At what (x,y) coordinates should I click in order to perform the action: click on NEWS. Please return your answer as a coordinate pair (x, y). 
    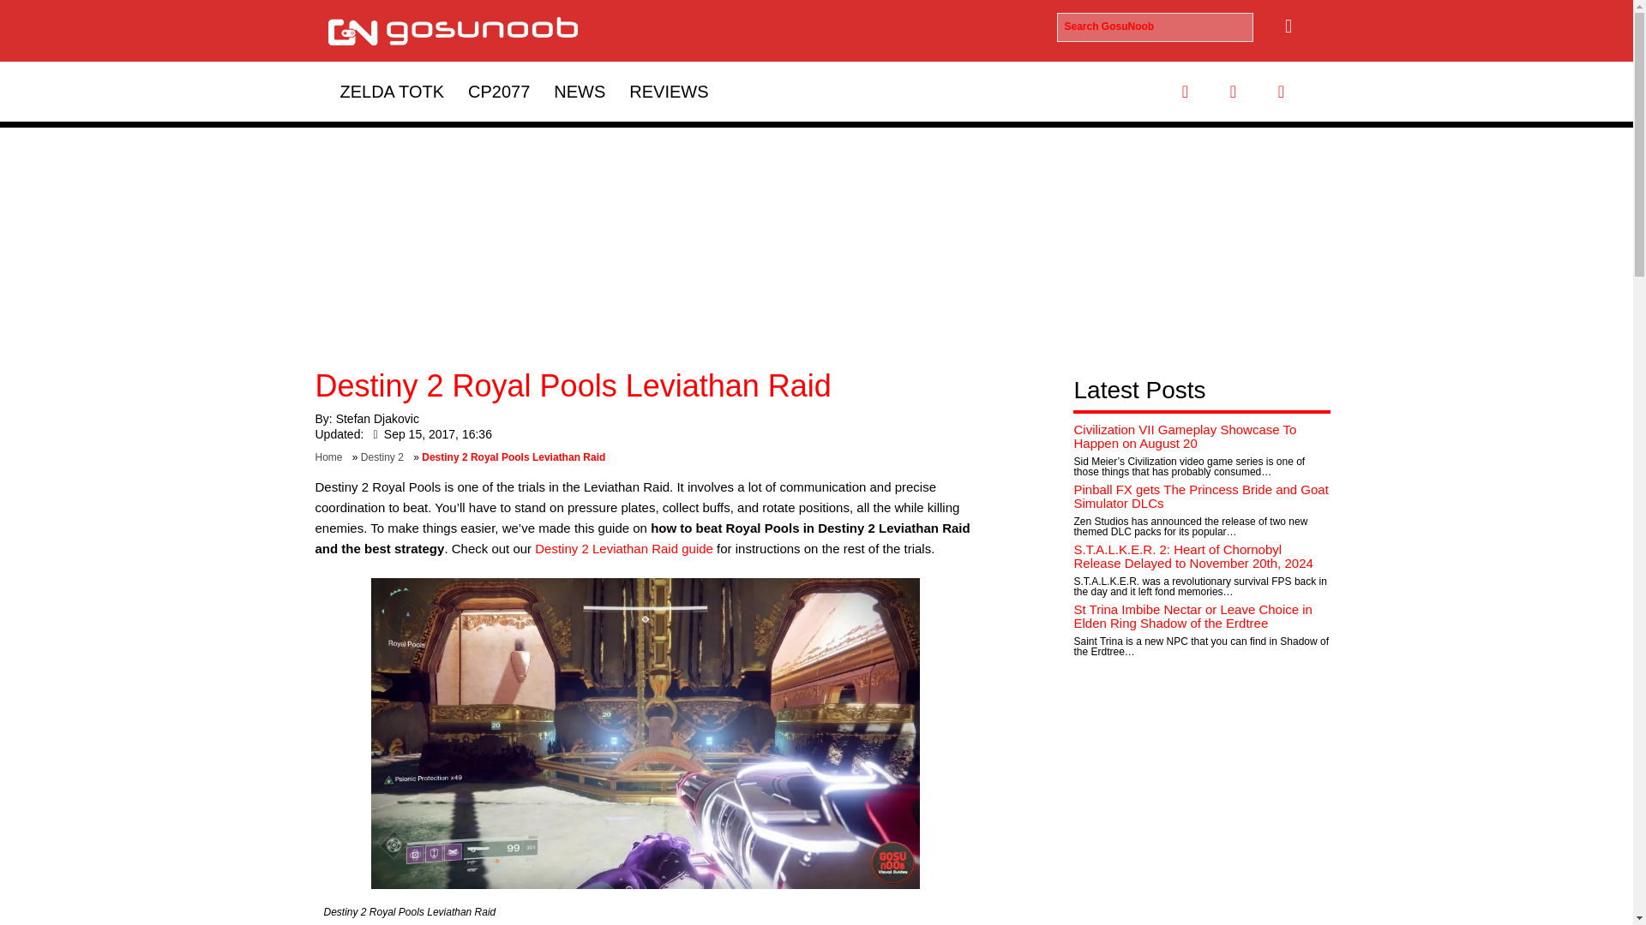
    Looking at the image, I should click on (580, 91).